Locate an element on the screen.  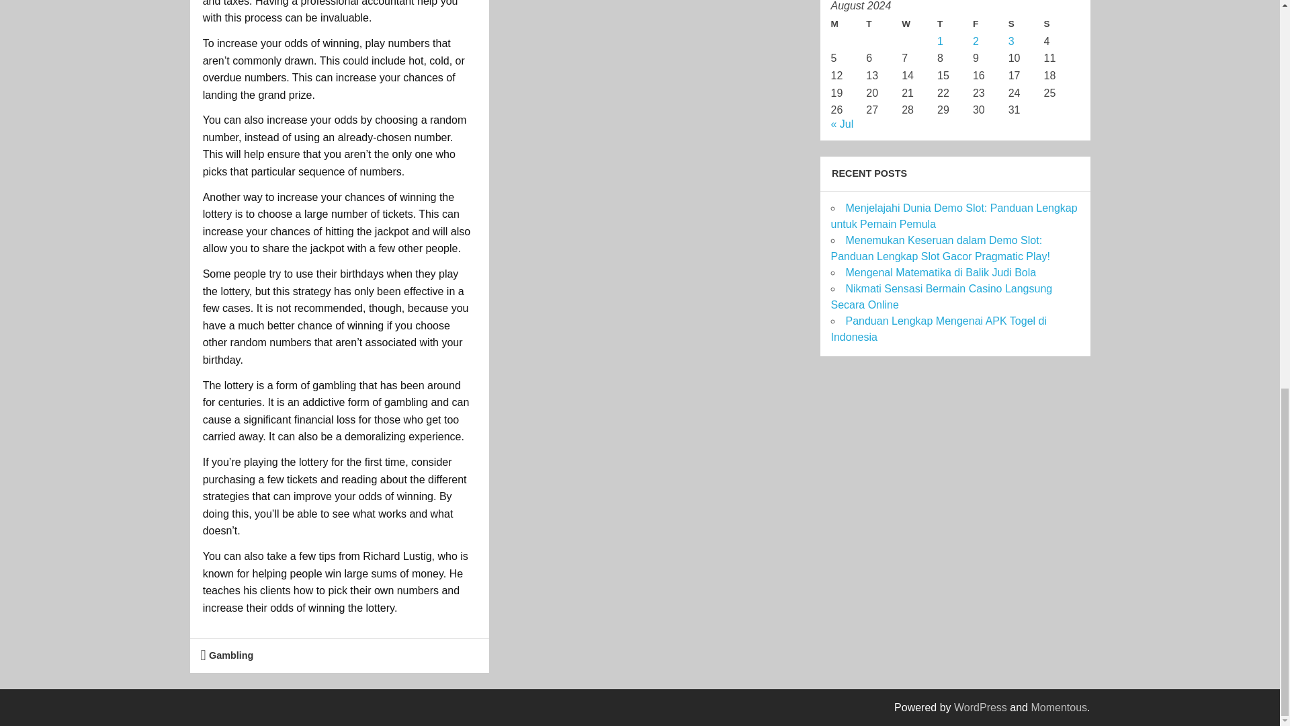
Friday is located at coordinates (990, 24).